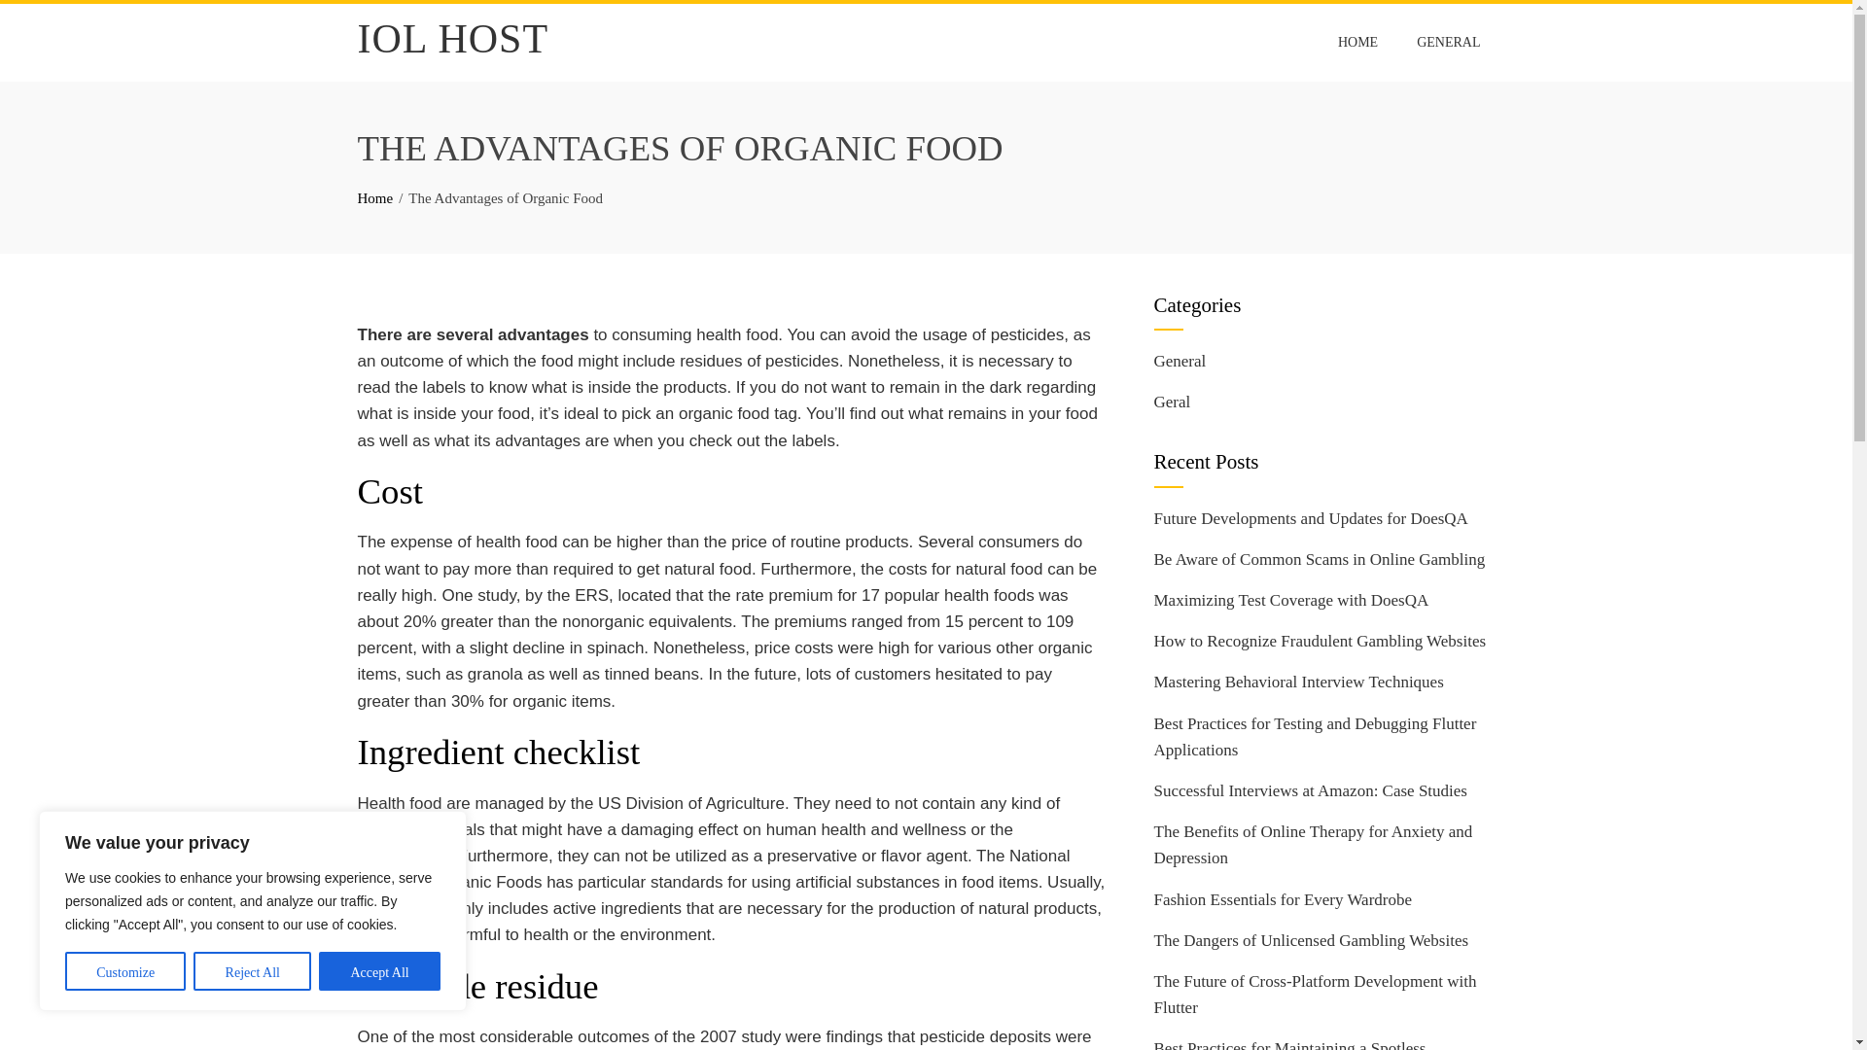 The width and height of the screenshot is (1867, 1050). What do you see at coordinates (1319, 559) in the screenshot?
I see `Be Aware of Common Scams in Online Gambling` at bounding box center [1319, 559].